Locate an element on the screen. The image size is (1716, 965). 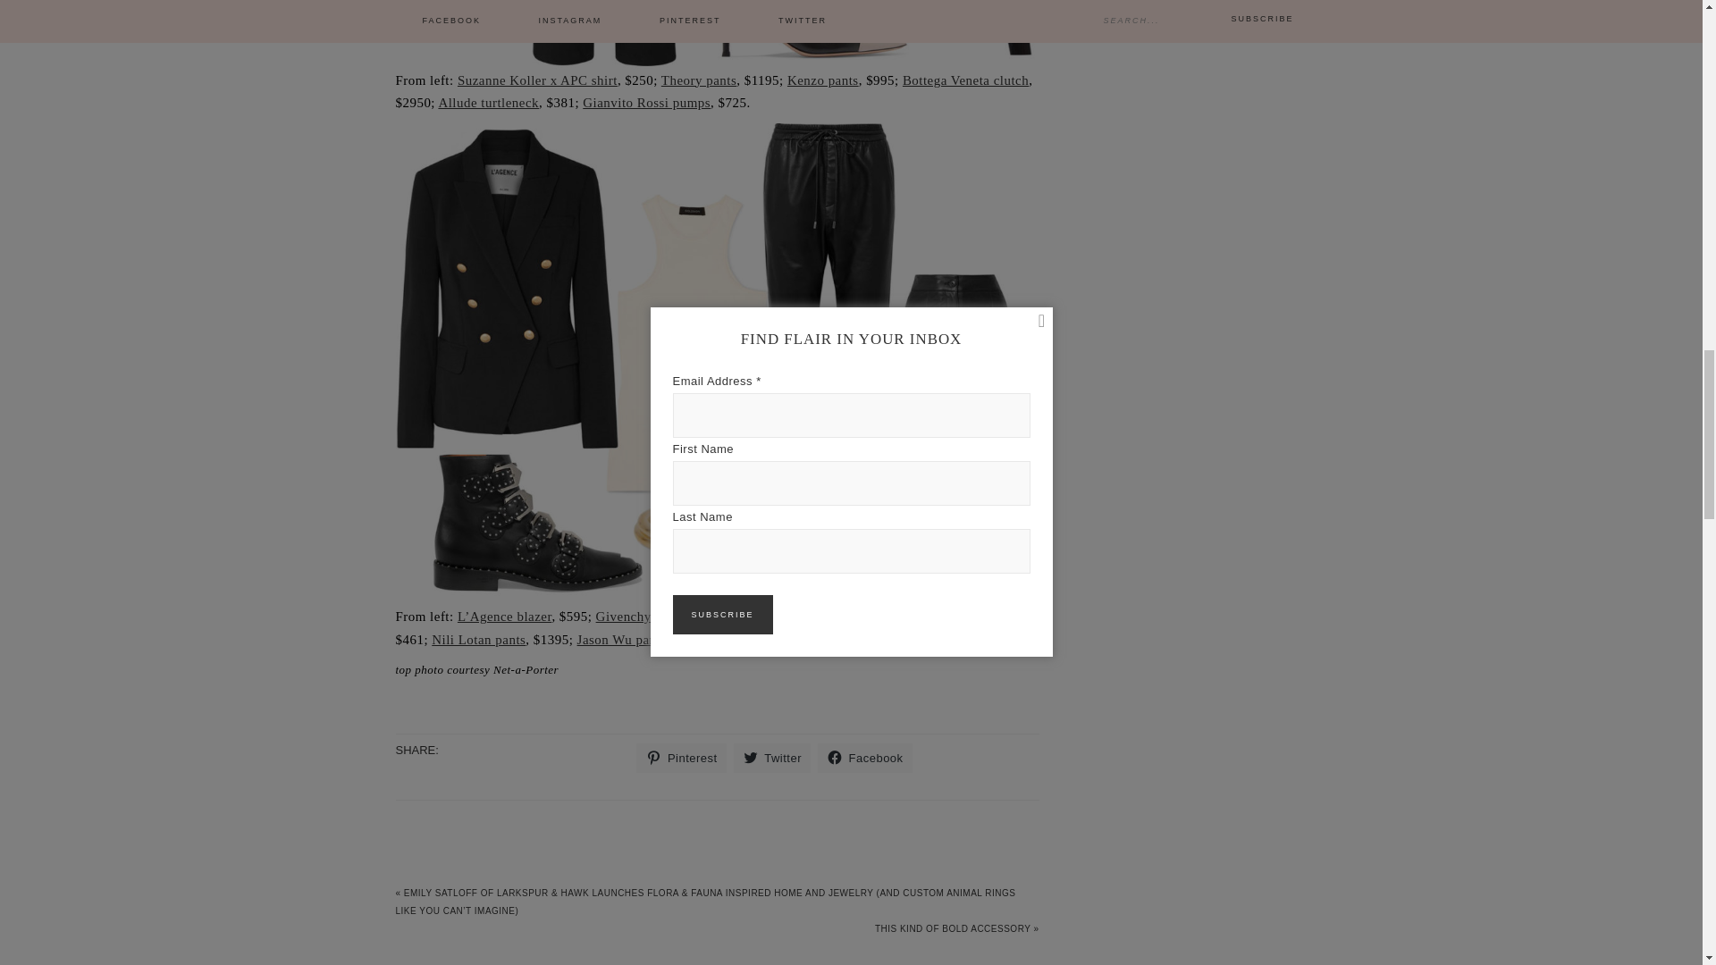
Theory pants is located at coordinates (698, 80).